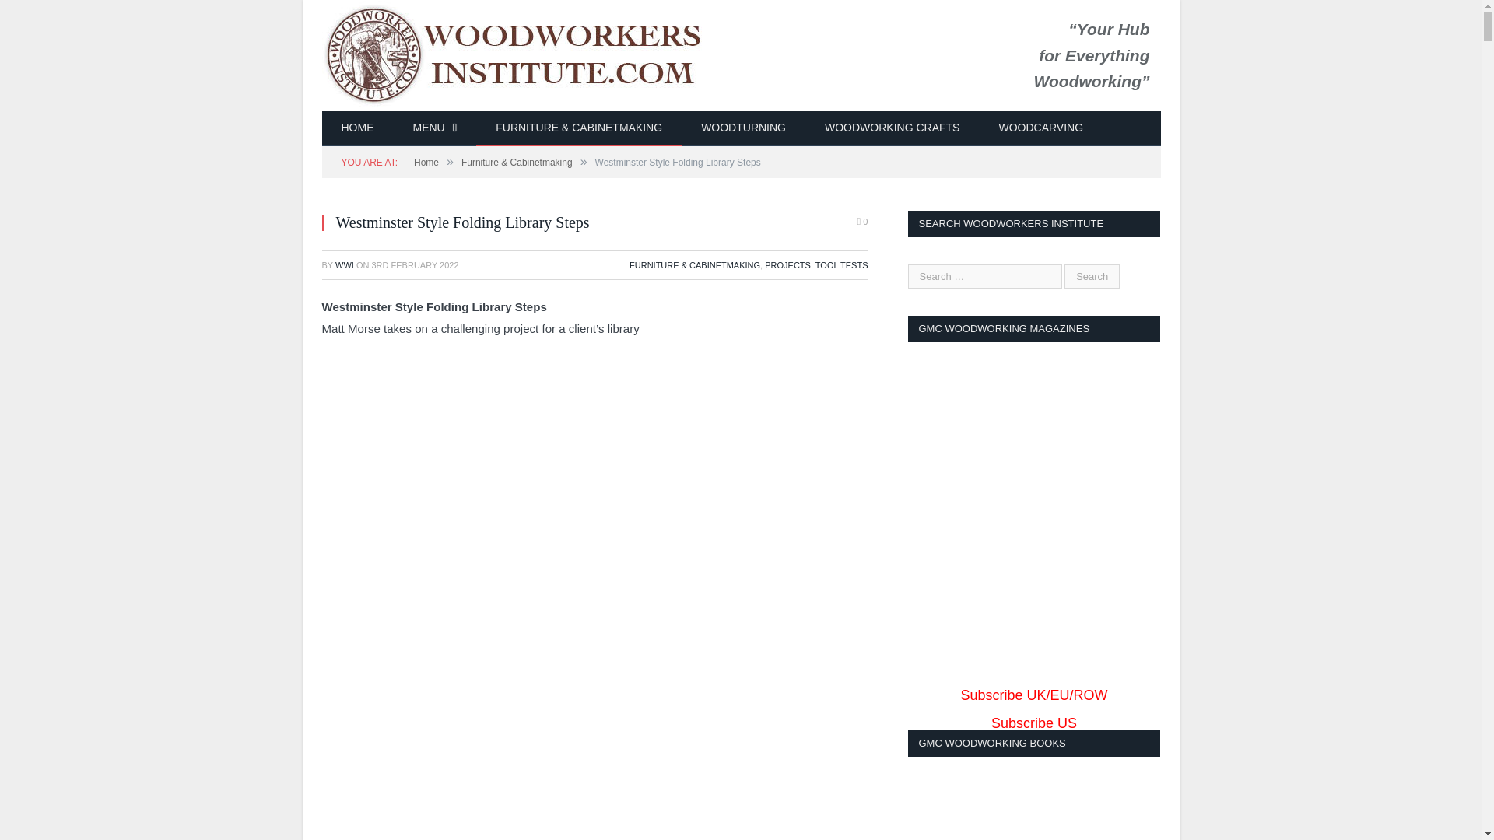  I want to click on WOODCARVING, so click(1040, 128).